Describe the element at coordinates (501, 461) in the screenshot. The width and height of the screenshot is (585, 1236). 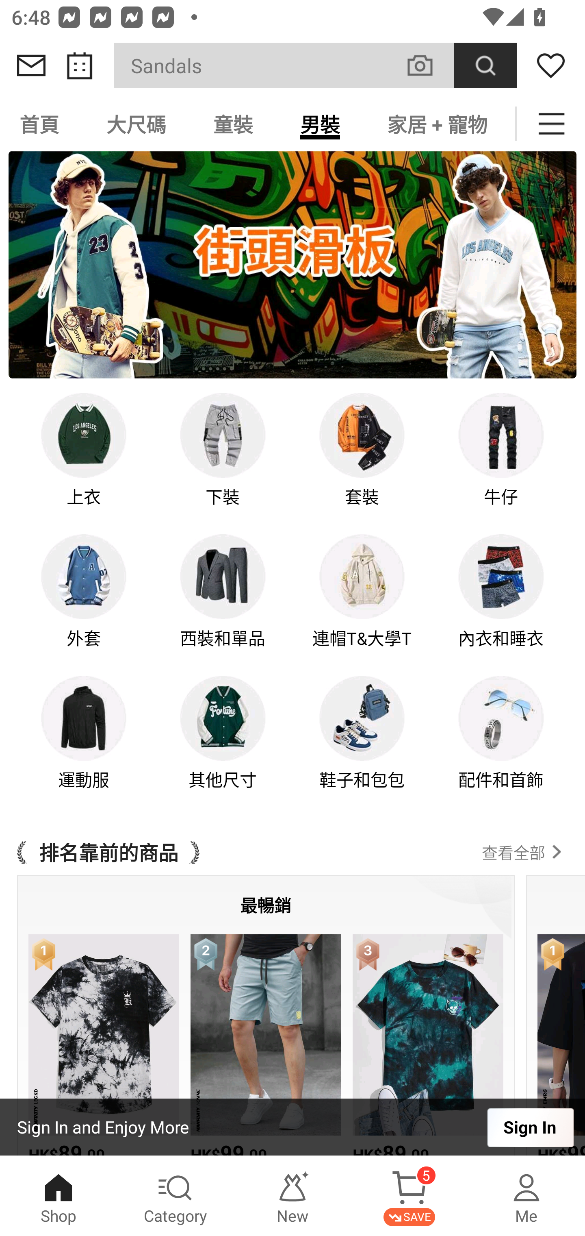
I see `牛仔` at that location.